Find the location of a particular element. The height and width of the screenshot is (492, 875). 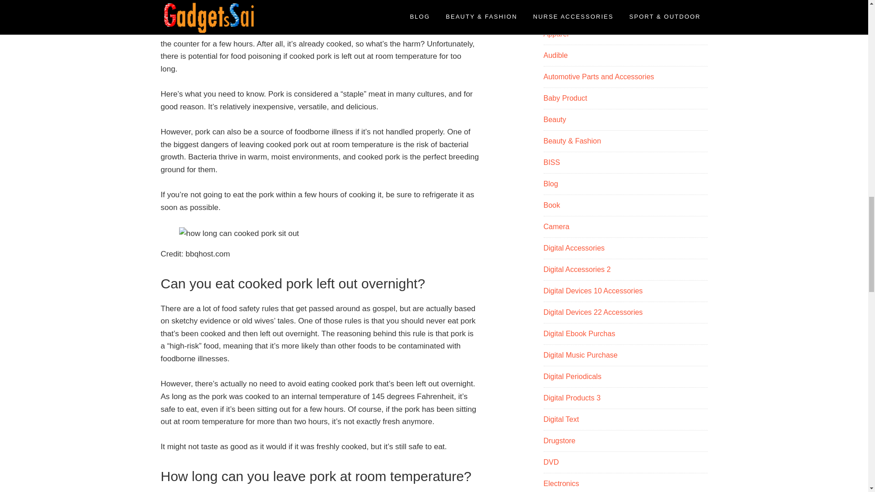

Apparel is located at coordinates (556, 34).